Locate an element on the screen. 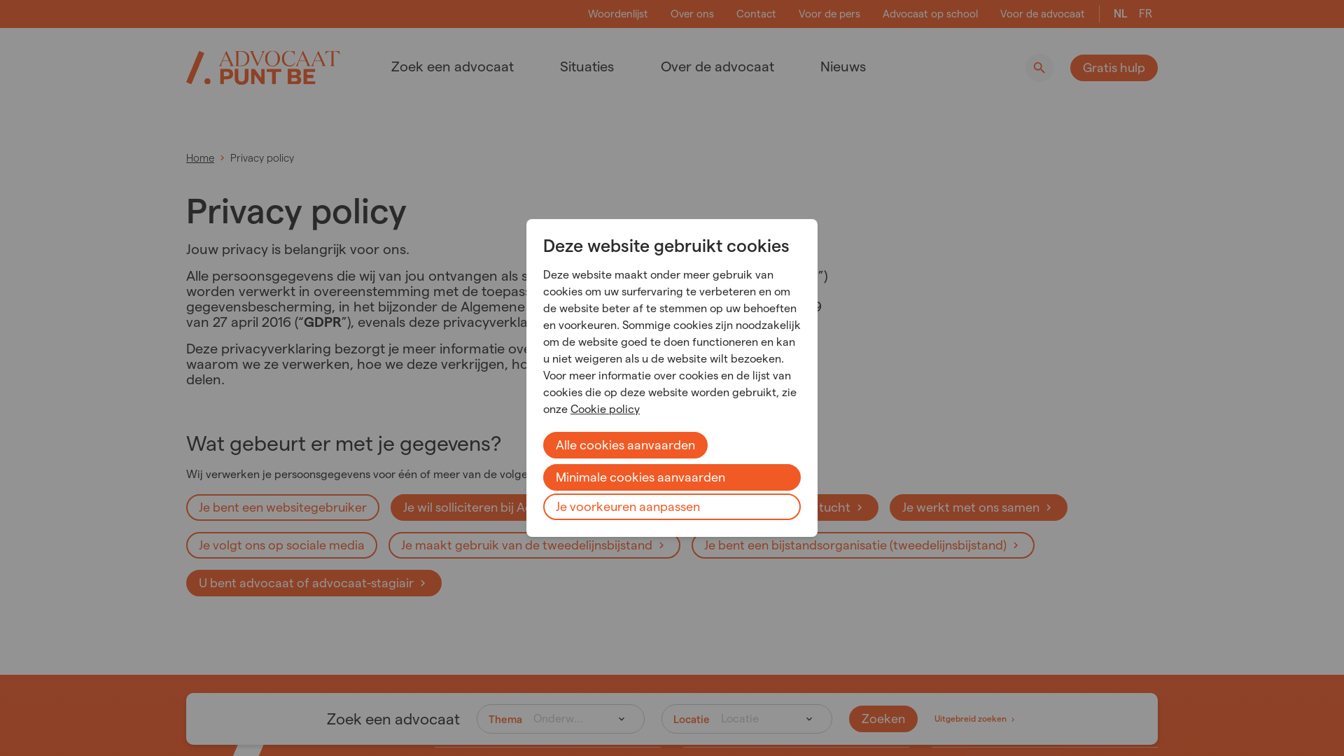 Image resolution: width=1344 pixels, height=756 pixels. Je volgt ons op sociale media is located at coordinates (281, 545).